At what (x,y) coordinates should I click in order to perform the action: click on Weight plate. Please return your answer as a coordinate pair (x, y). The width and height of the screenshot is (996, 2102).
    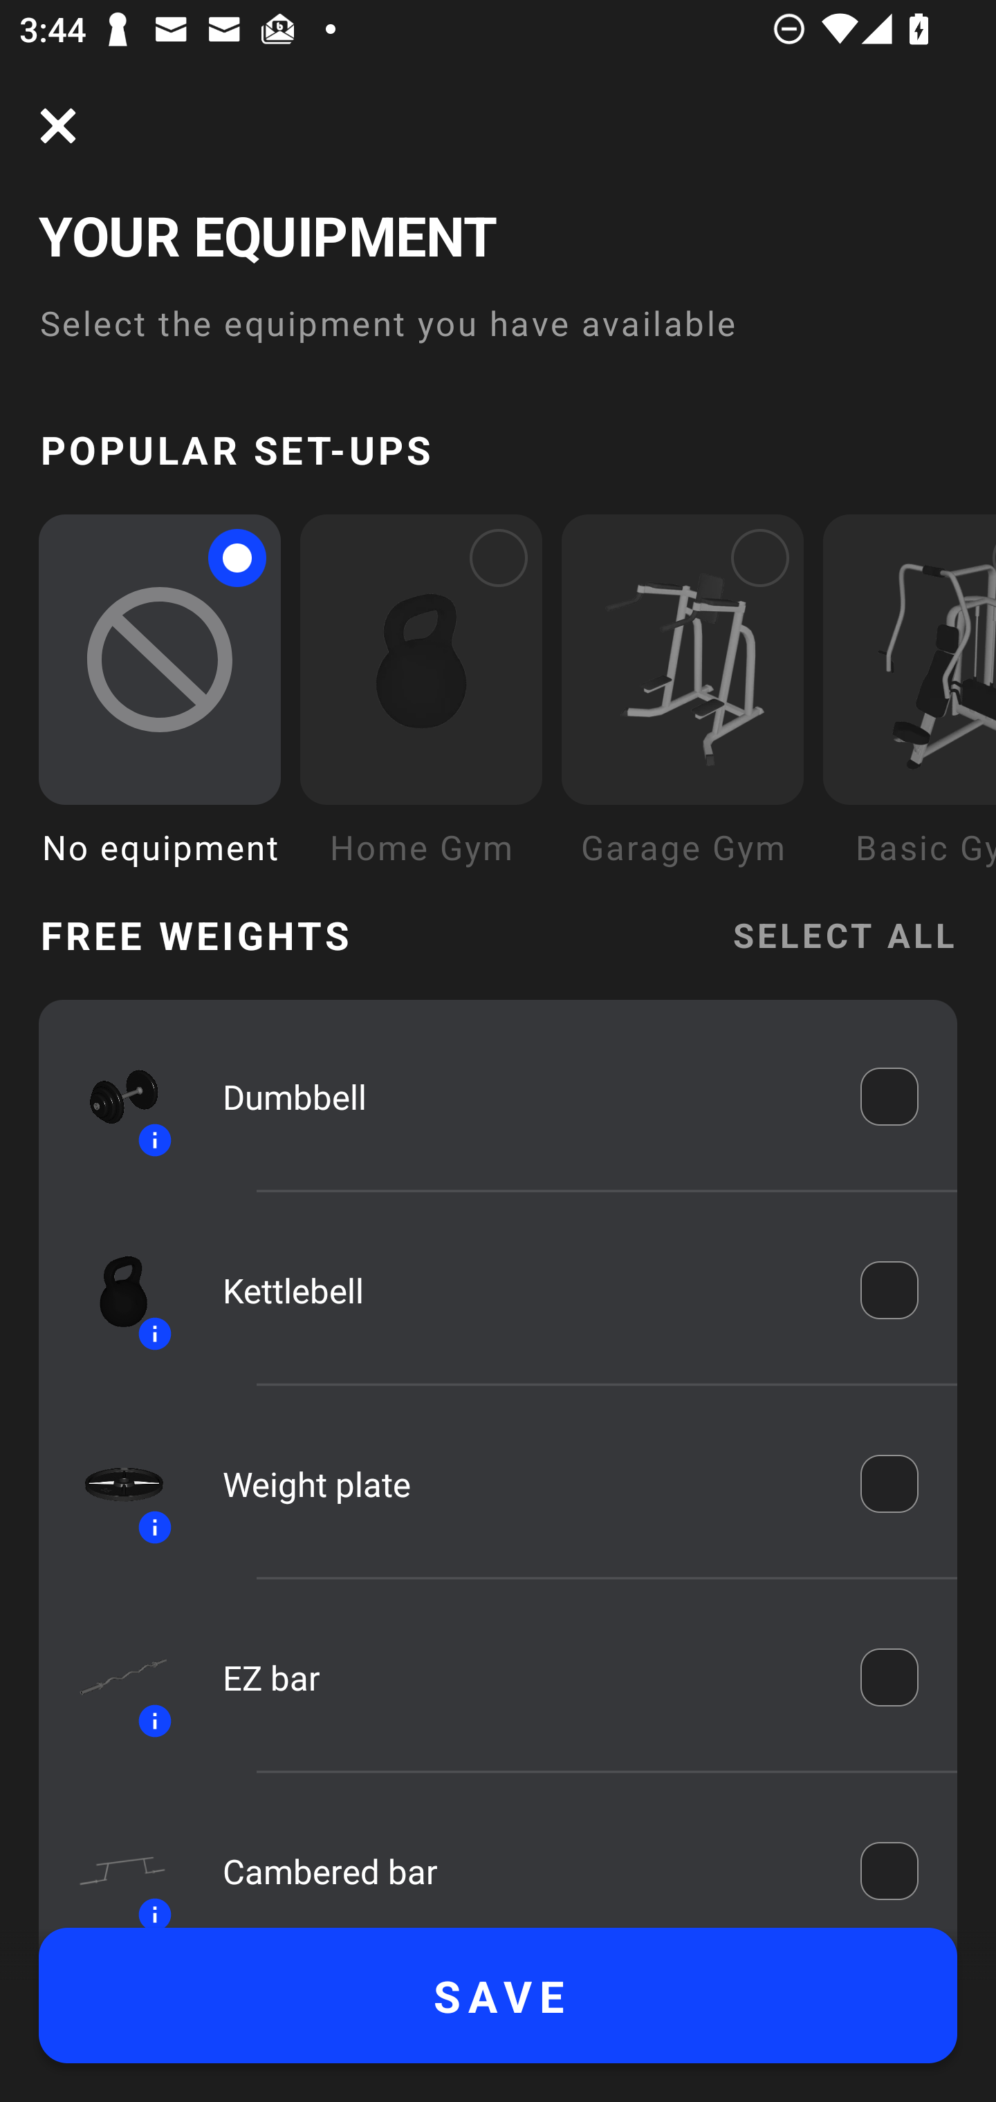
    Looking at the image, I should click on (522, 1484).